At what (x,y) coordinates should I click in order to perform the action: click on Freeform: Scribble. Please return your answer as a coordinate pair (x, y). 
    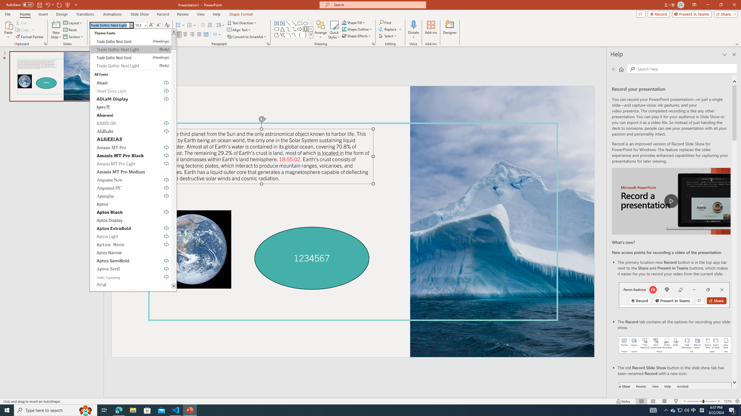
    Looking at the image, I should click on (282, 35).